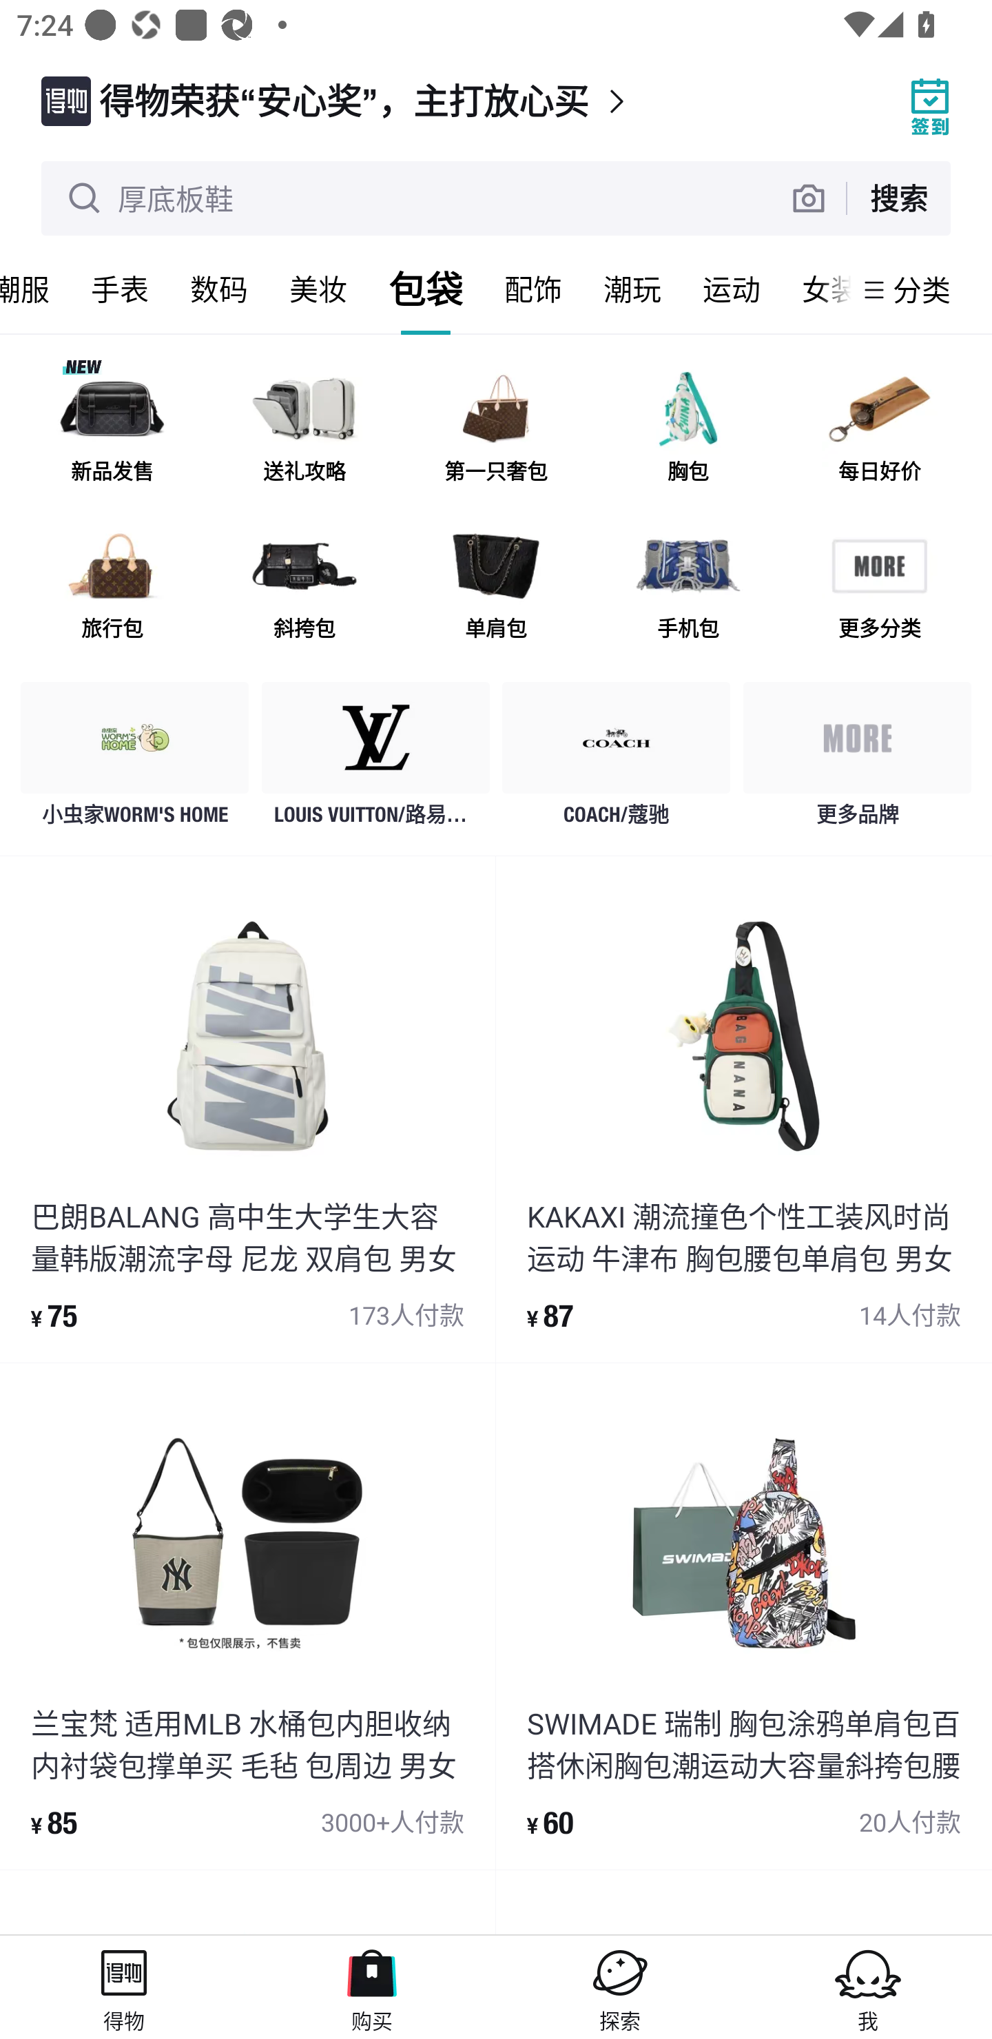 The height and width of the screenshot is (2039, 992). I want to click on 得物, so click(124, 1987).